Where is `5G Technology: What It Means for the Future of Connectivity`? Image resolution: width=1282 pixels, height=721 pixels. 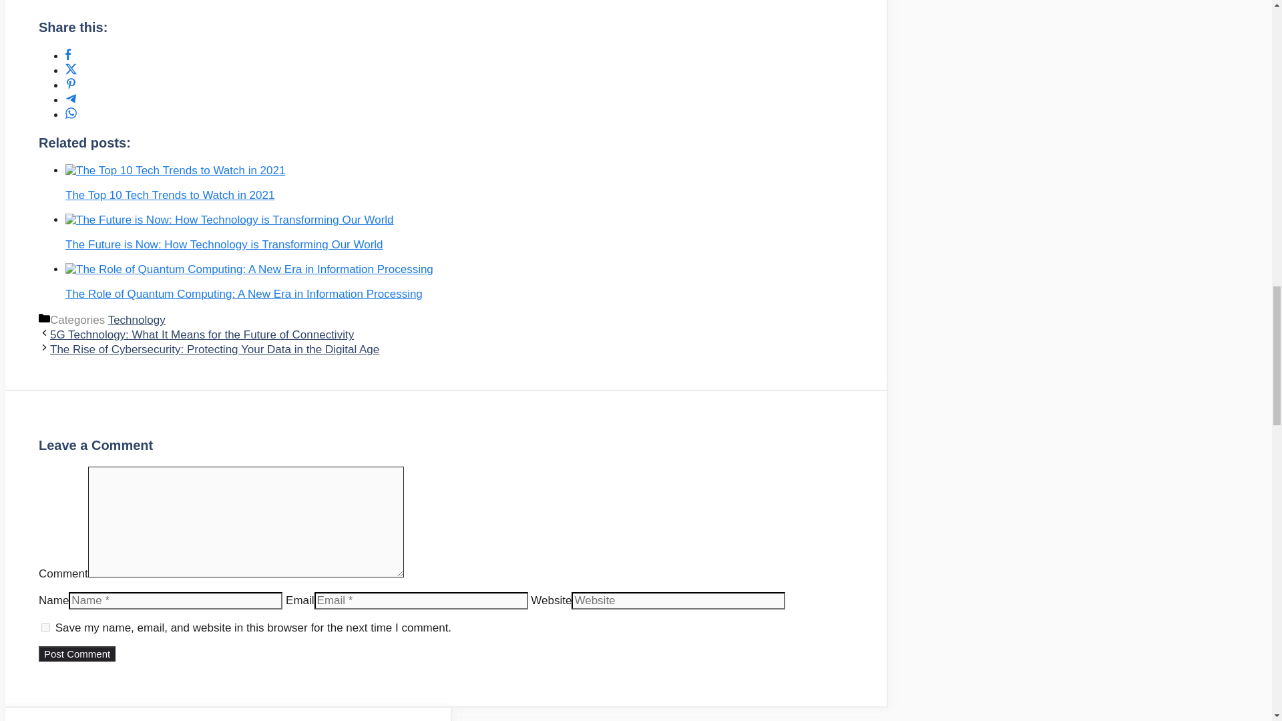
5G Technology: What It Means for the Future of Connectivity is located at coordinates (202, 334).